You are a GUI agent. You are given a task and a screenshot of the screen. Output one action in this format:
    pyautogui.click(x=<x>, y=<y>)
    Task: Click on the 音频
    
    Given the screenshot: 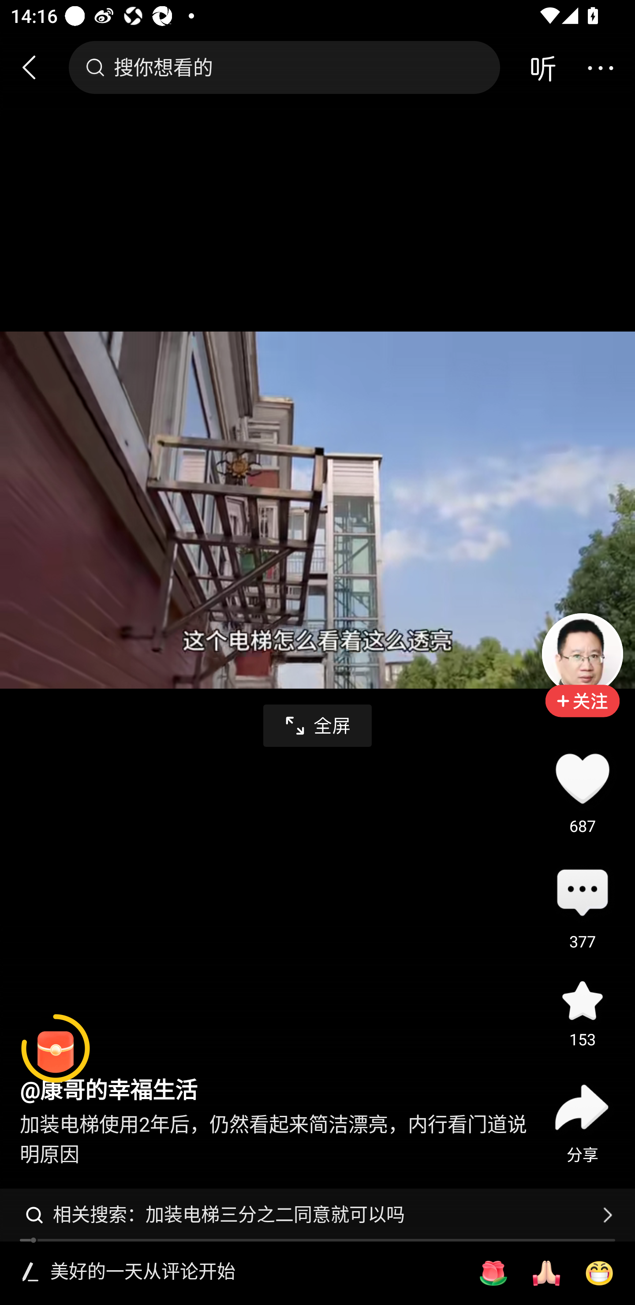 What is the action you would take?
    pyautogui.click(x=542, y=67)
    